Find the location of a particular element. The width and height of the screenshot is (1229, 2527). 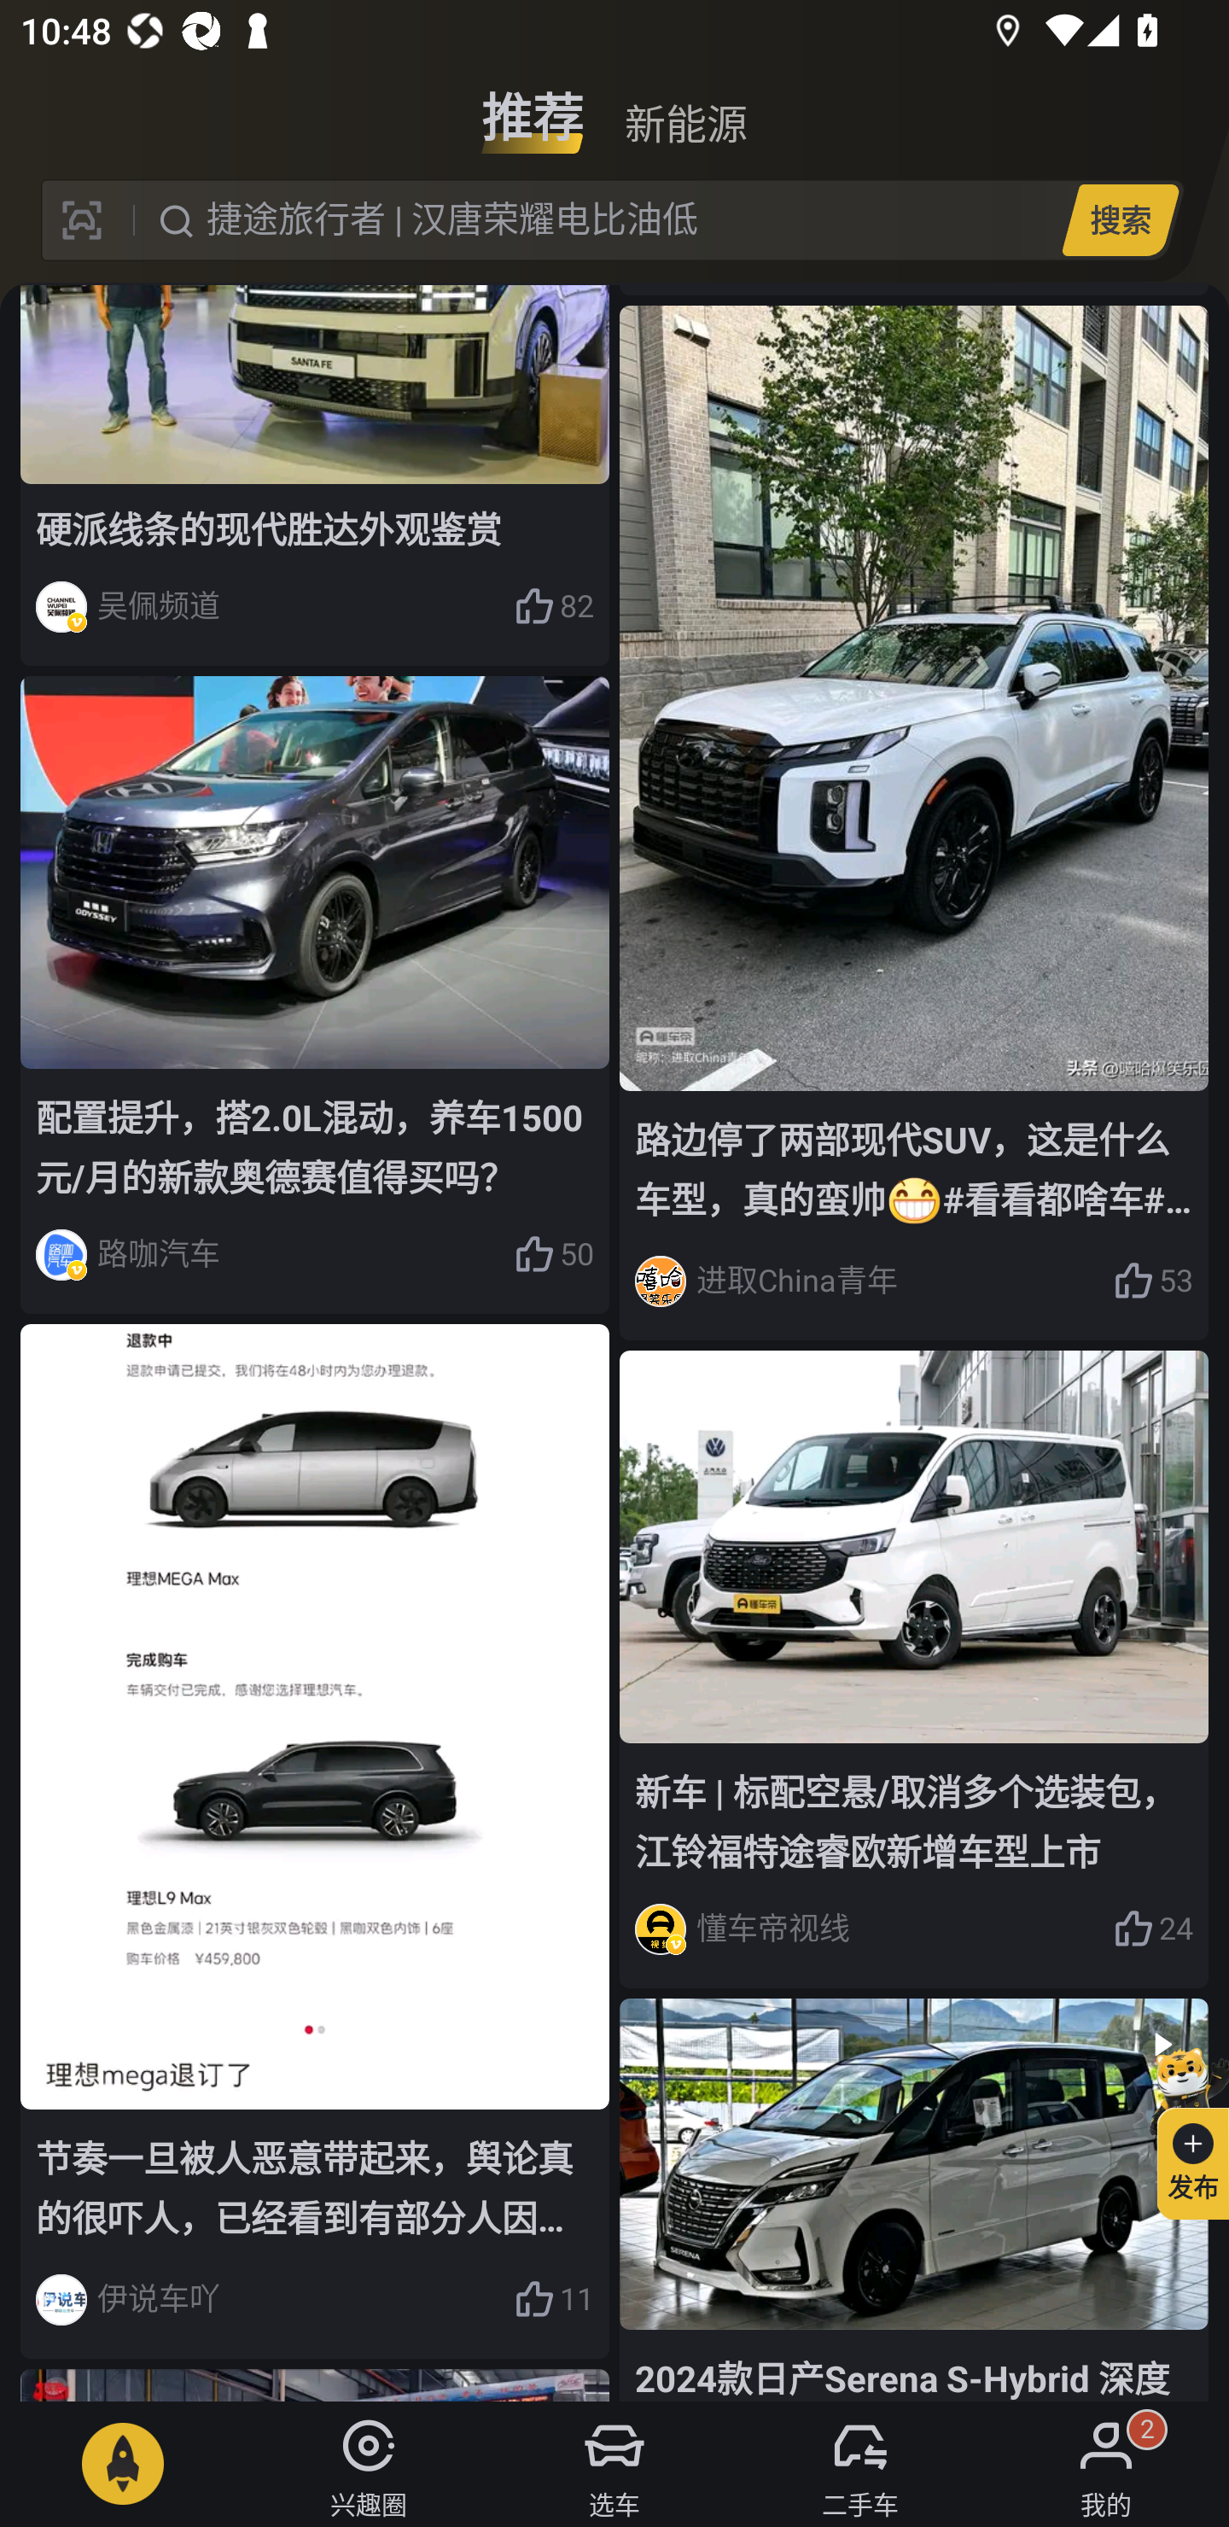

 选车 is located at coordinates (614, 2464).